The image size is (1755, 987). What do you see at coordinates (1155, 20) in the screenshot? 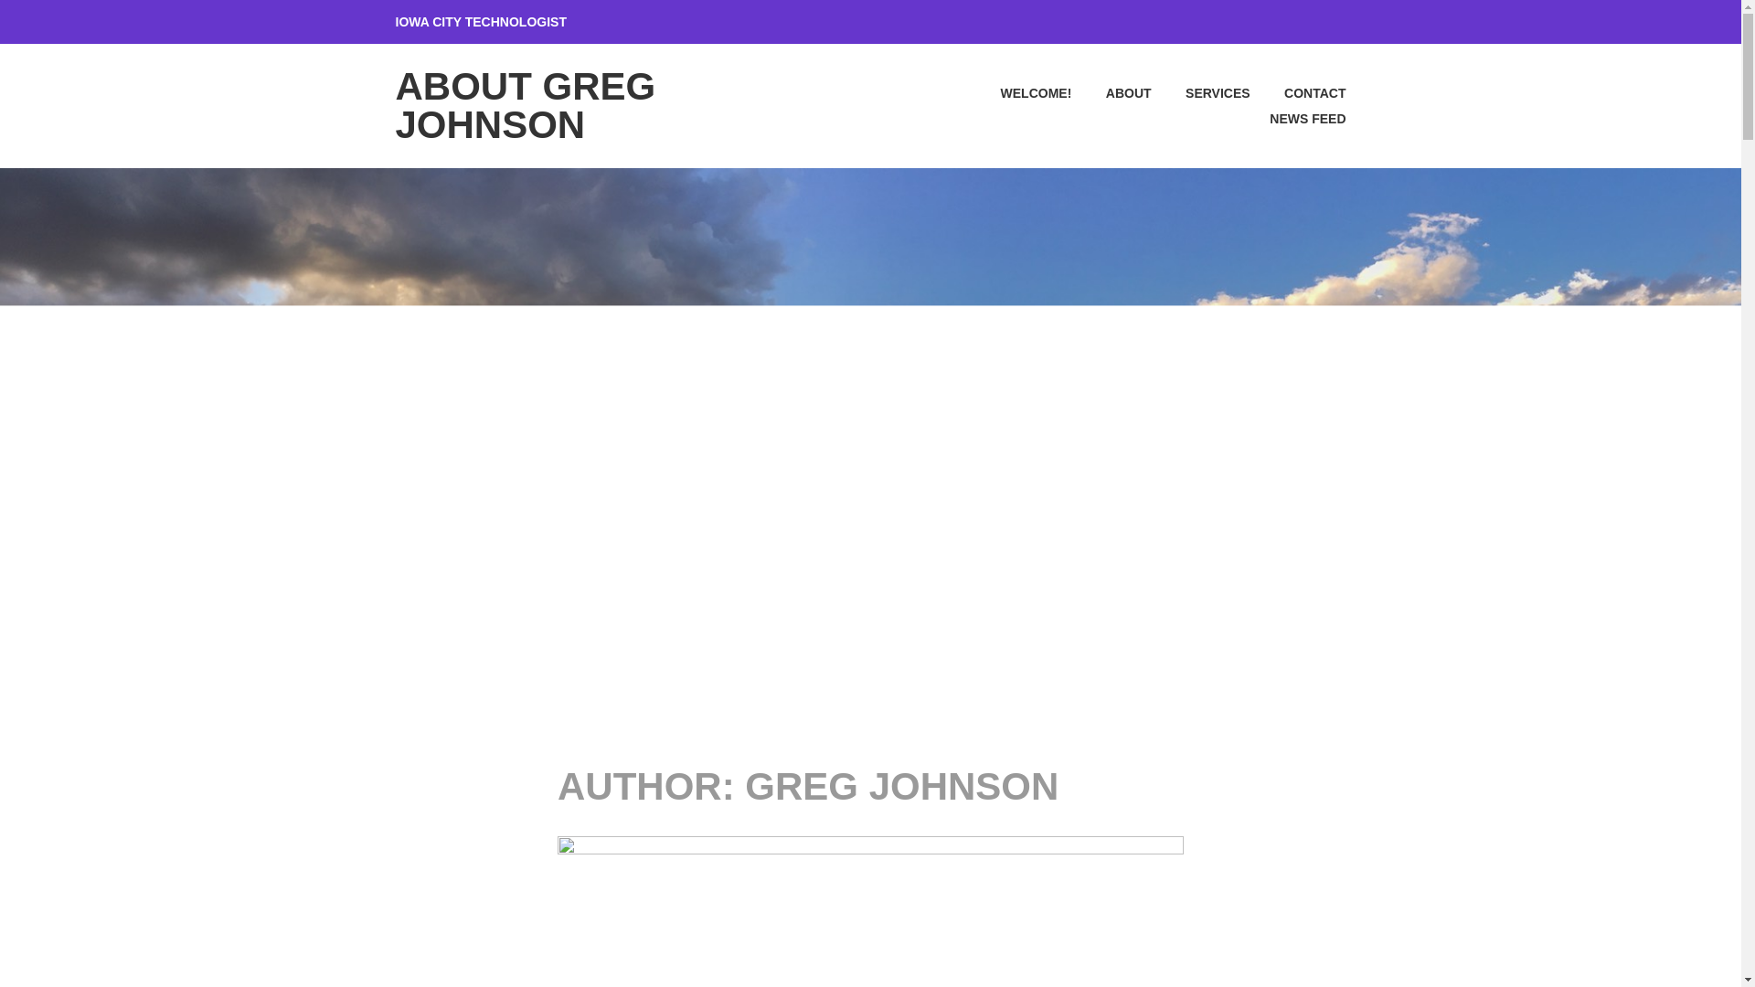
I see `INSTAGRAM` at bounding box center [1155, 20].